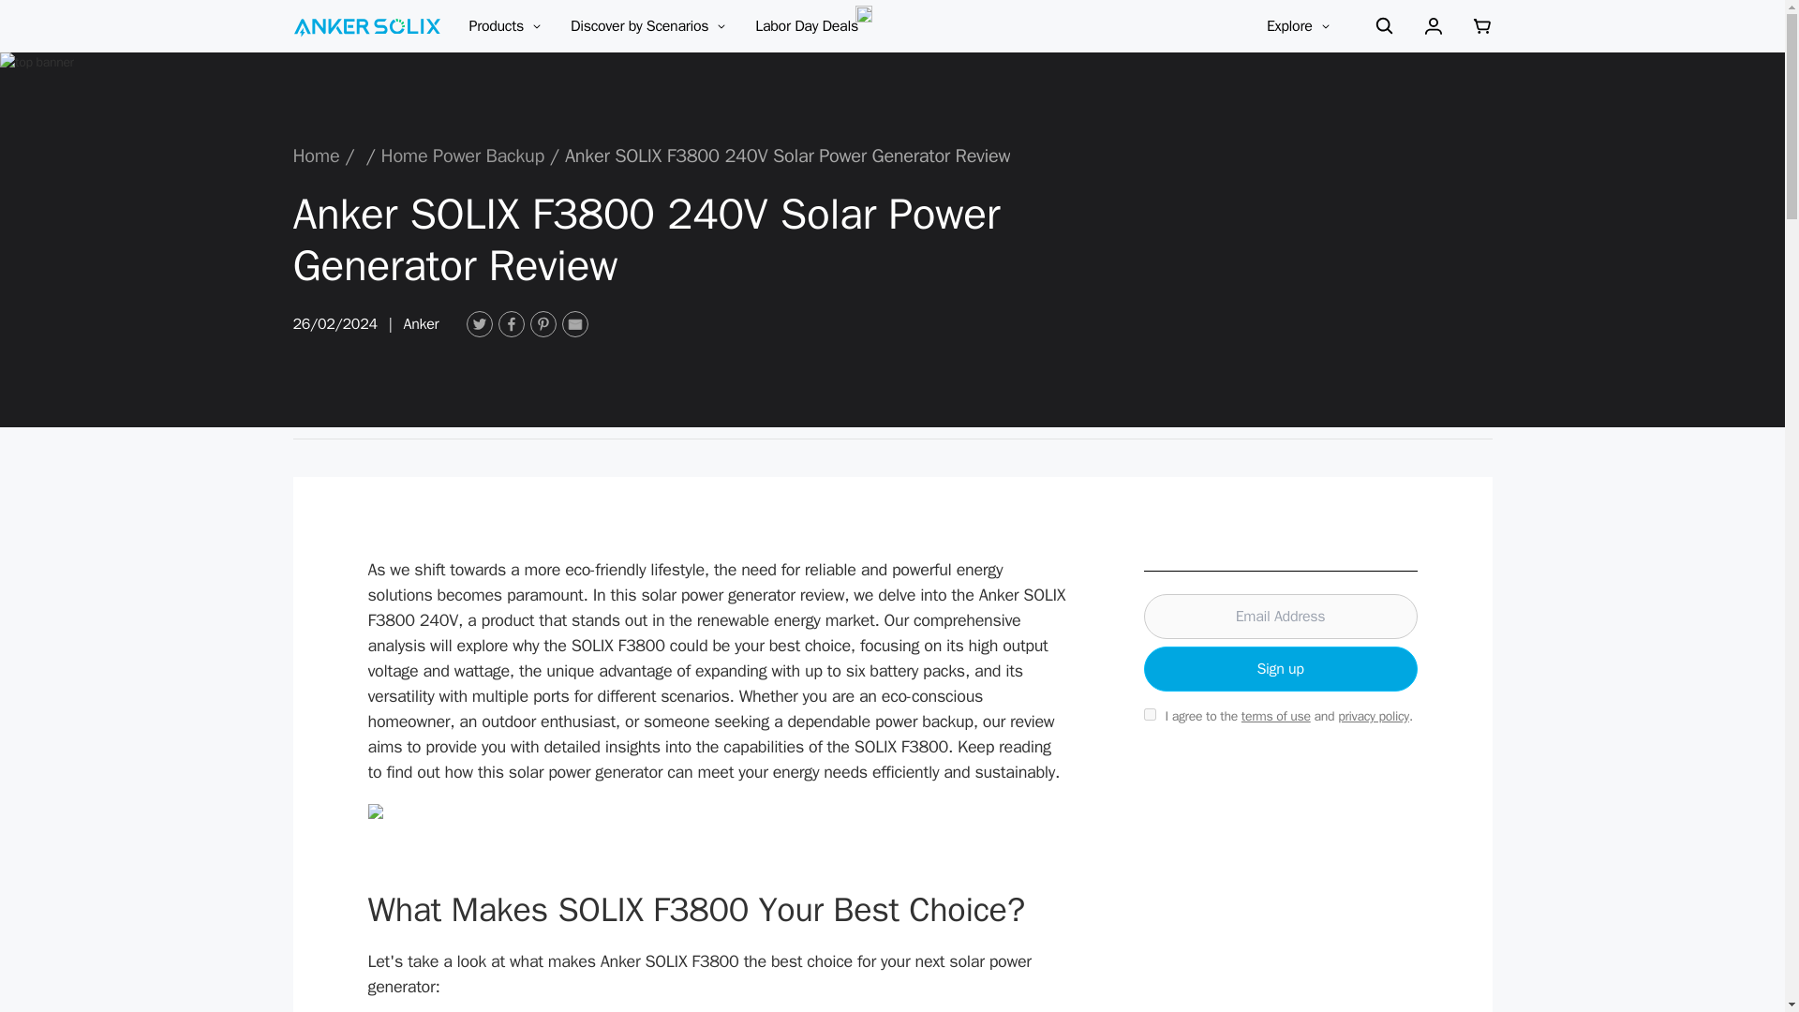 The height and width of the screenshot is (1012, 1799). Describe the element at coordinates (574, 323) in the screenshot. I see `Email this to a friend` at that location.